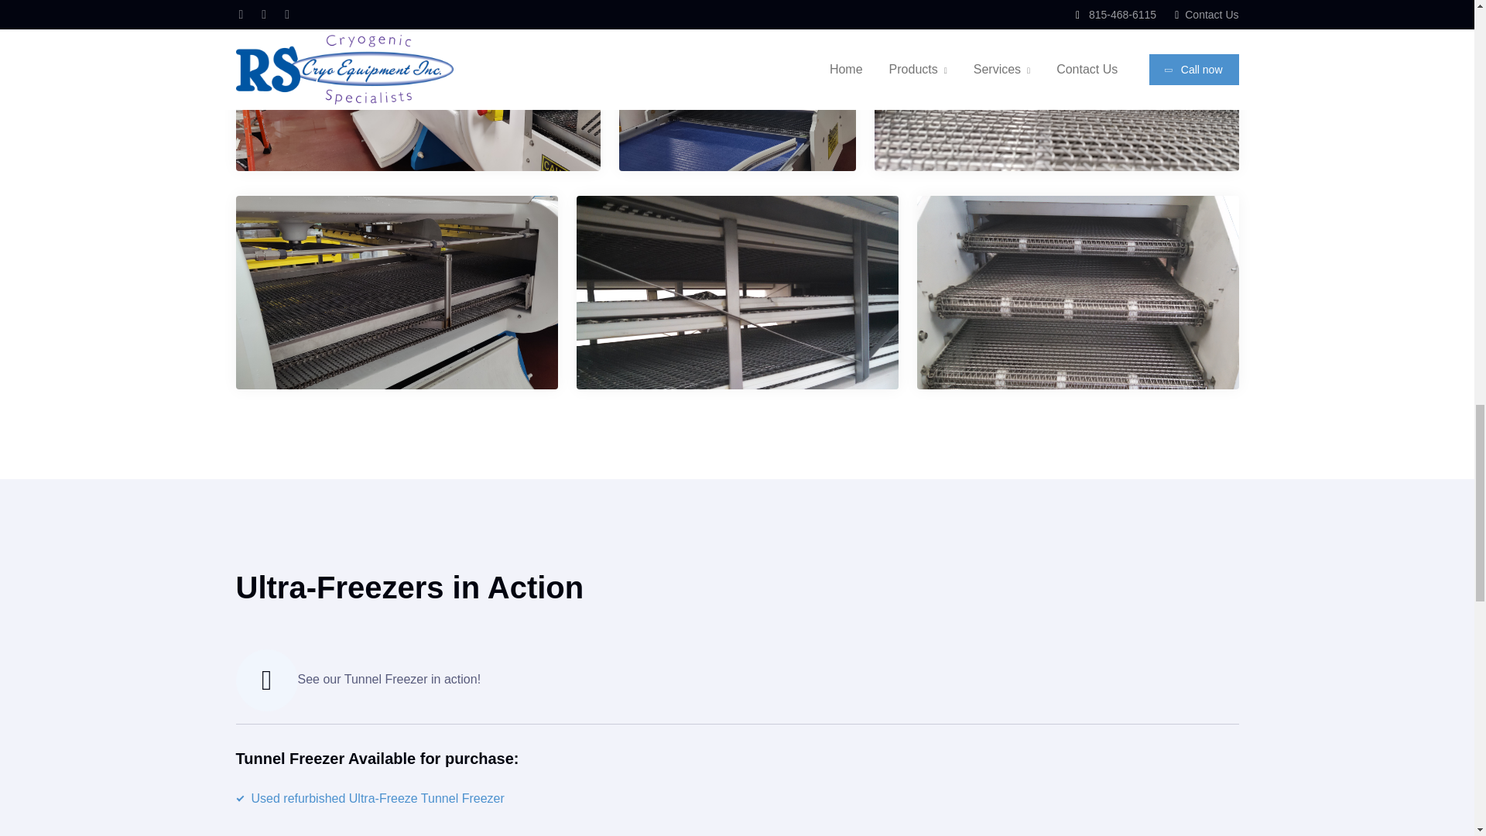  I want to click on Used refurbished Ultra-Freeze Tunnel Freezer, so click(377, 798).